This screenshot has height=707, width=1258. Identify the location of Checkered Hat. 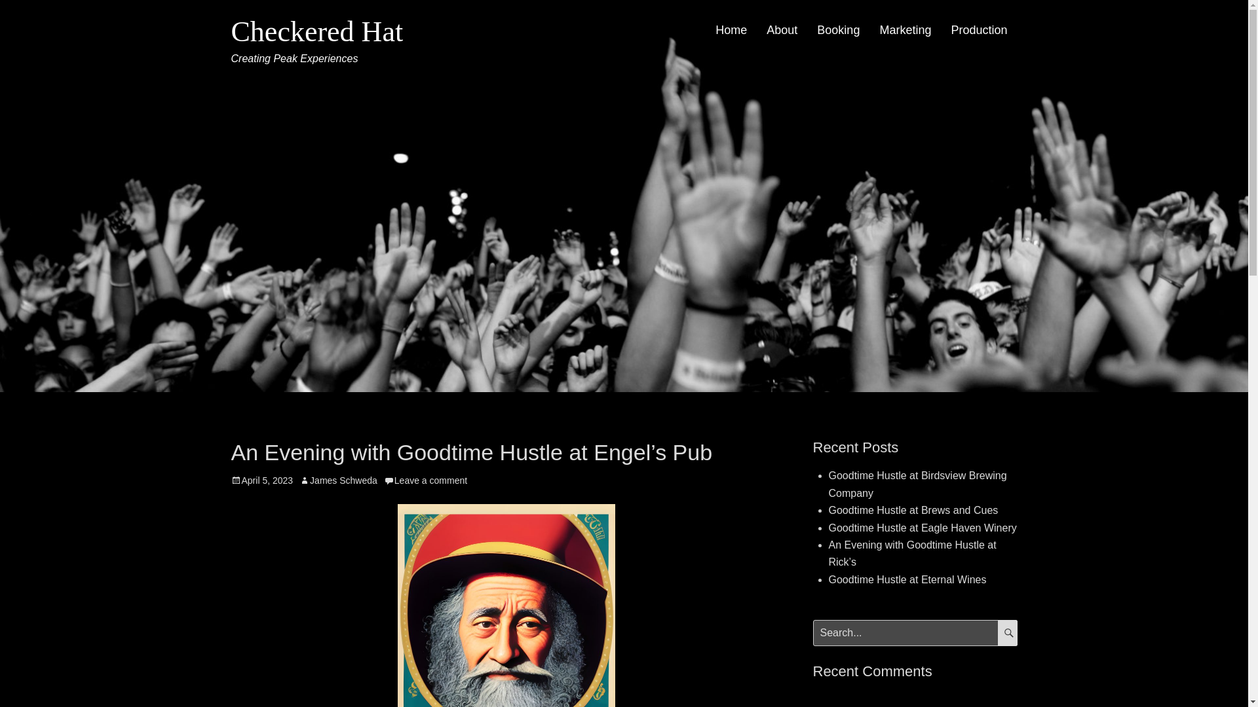
(316, 31).